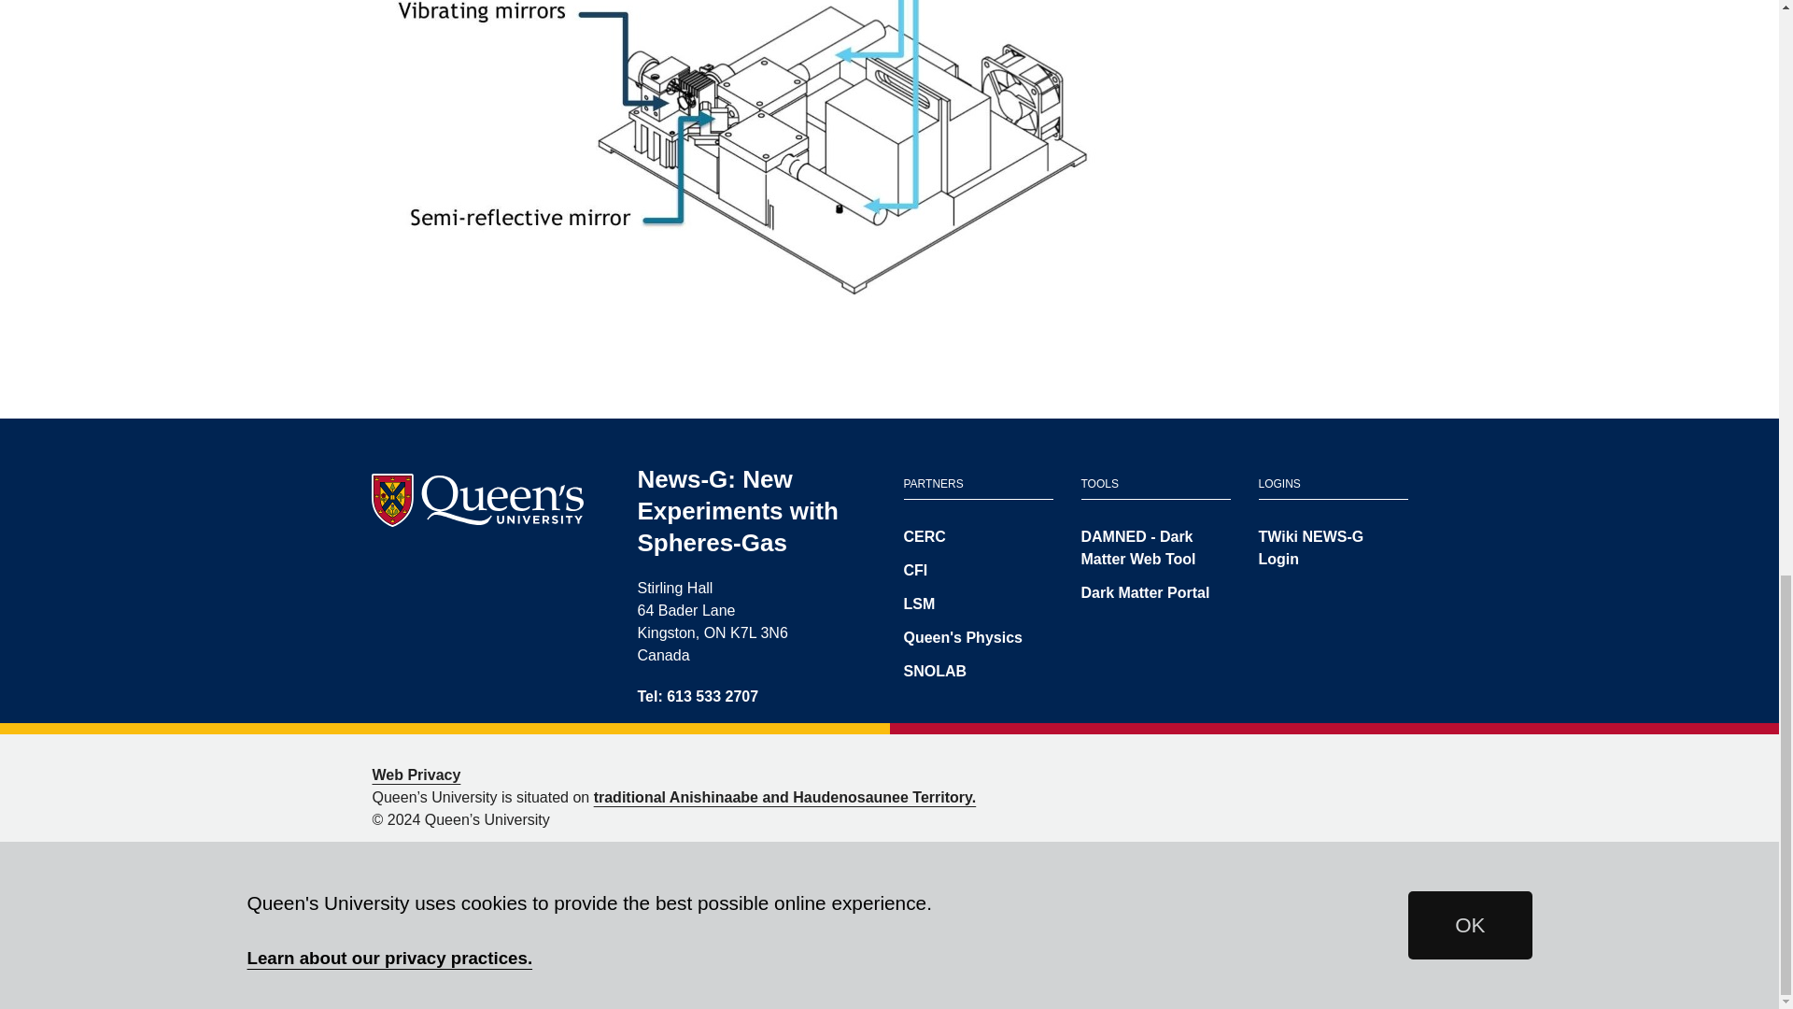 This screenshot has width=1793, height=1009. Describe the element at coordinates (979, 604) in the screenshot. I see `Laboratoire Souterrain de Modane` at that location.